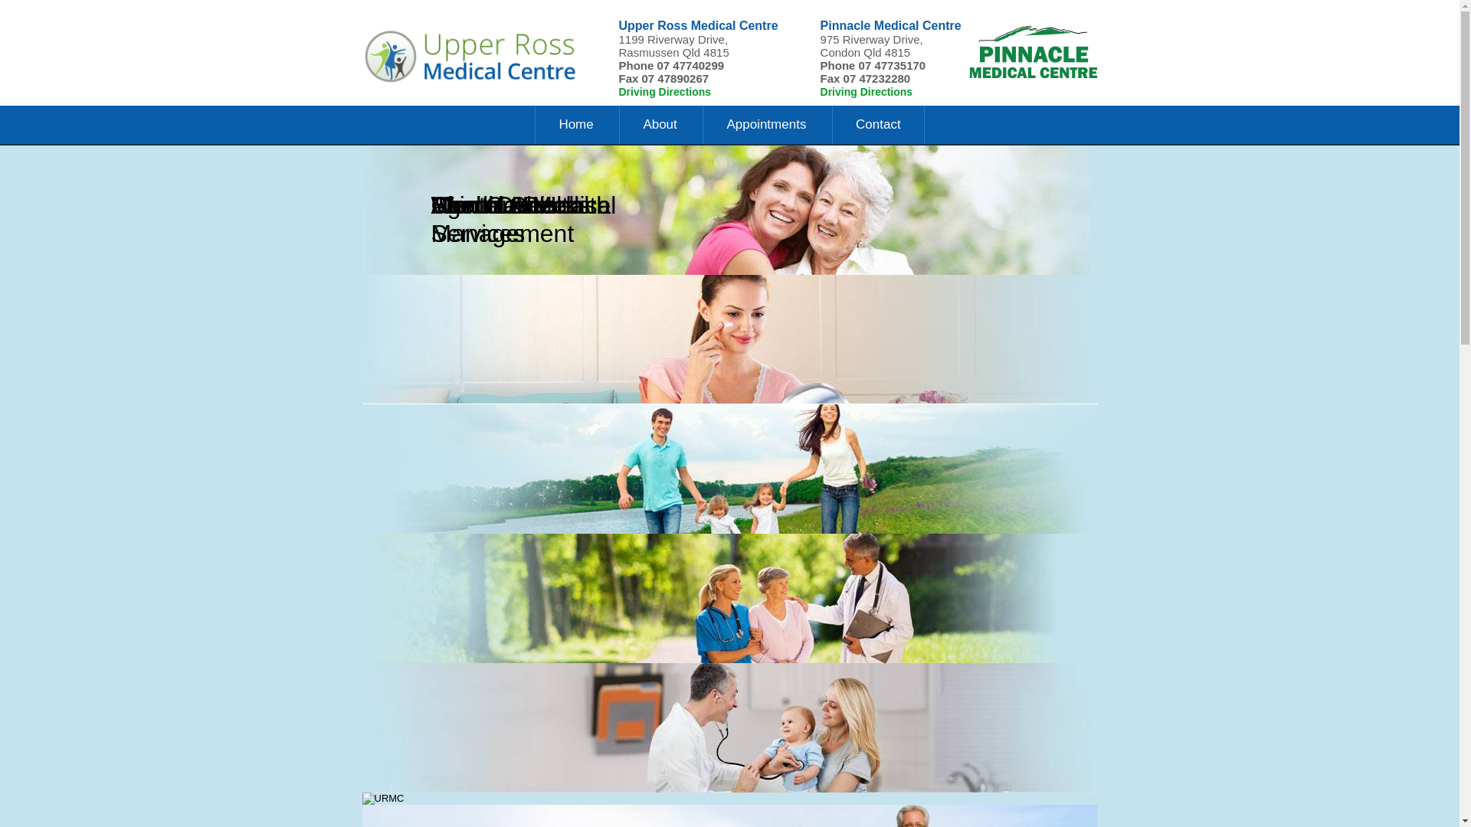  Describe the element at coordinates (878, 124) in the screenshot. I see `Contact` at that location.